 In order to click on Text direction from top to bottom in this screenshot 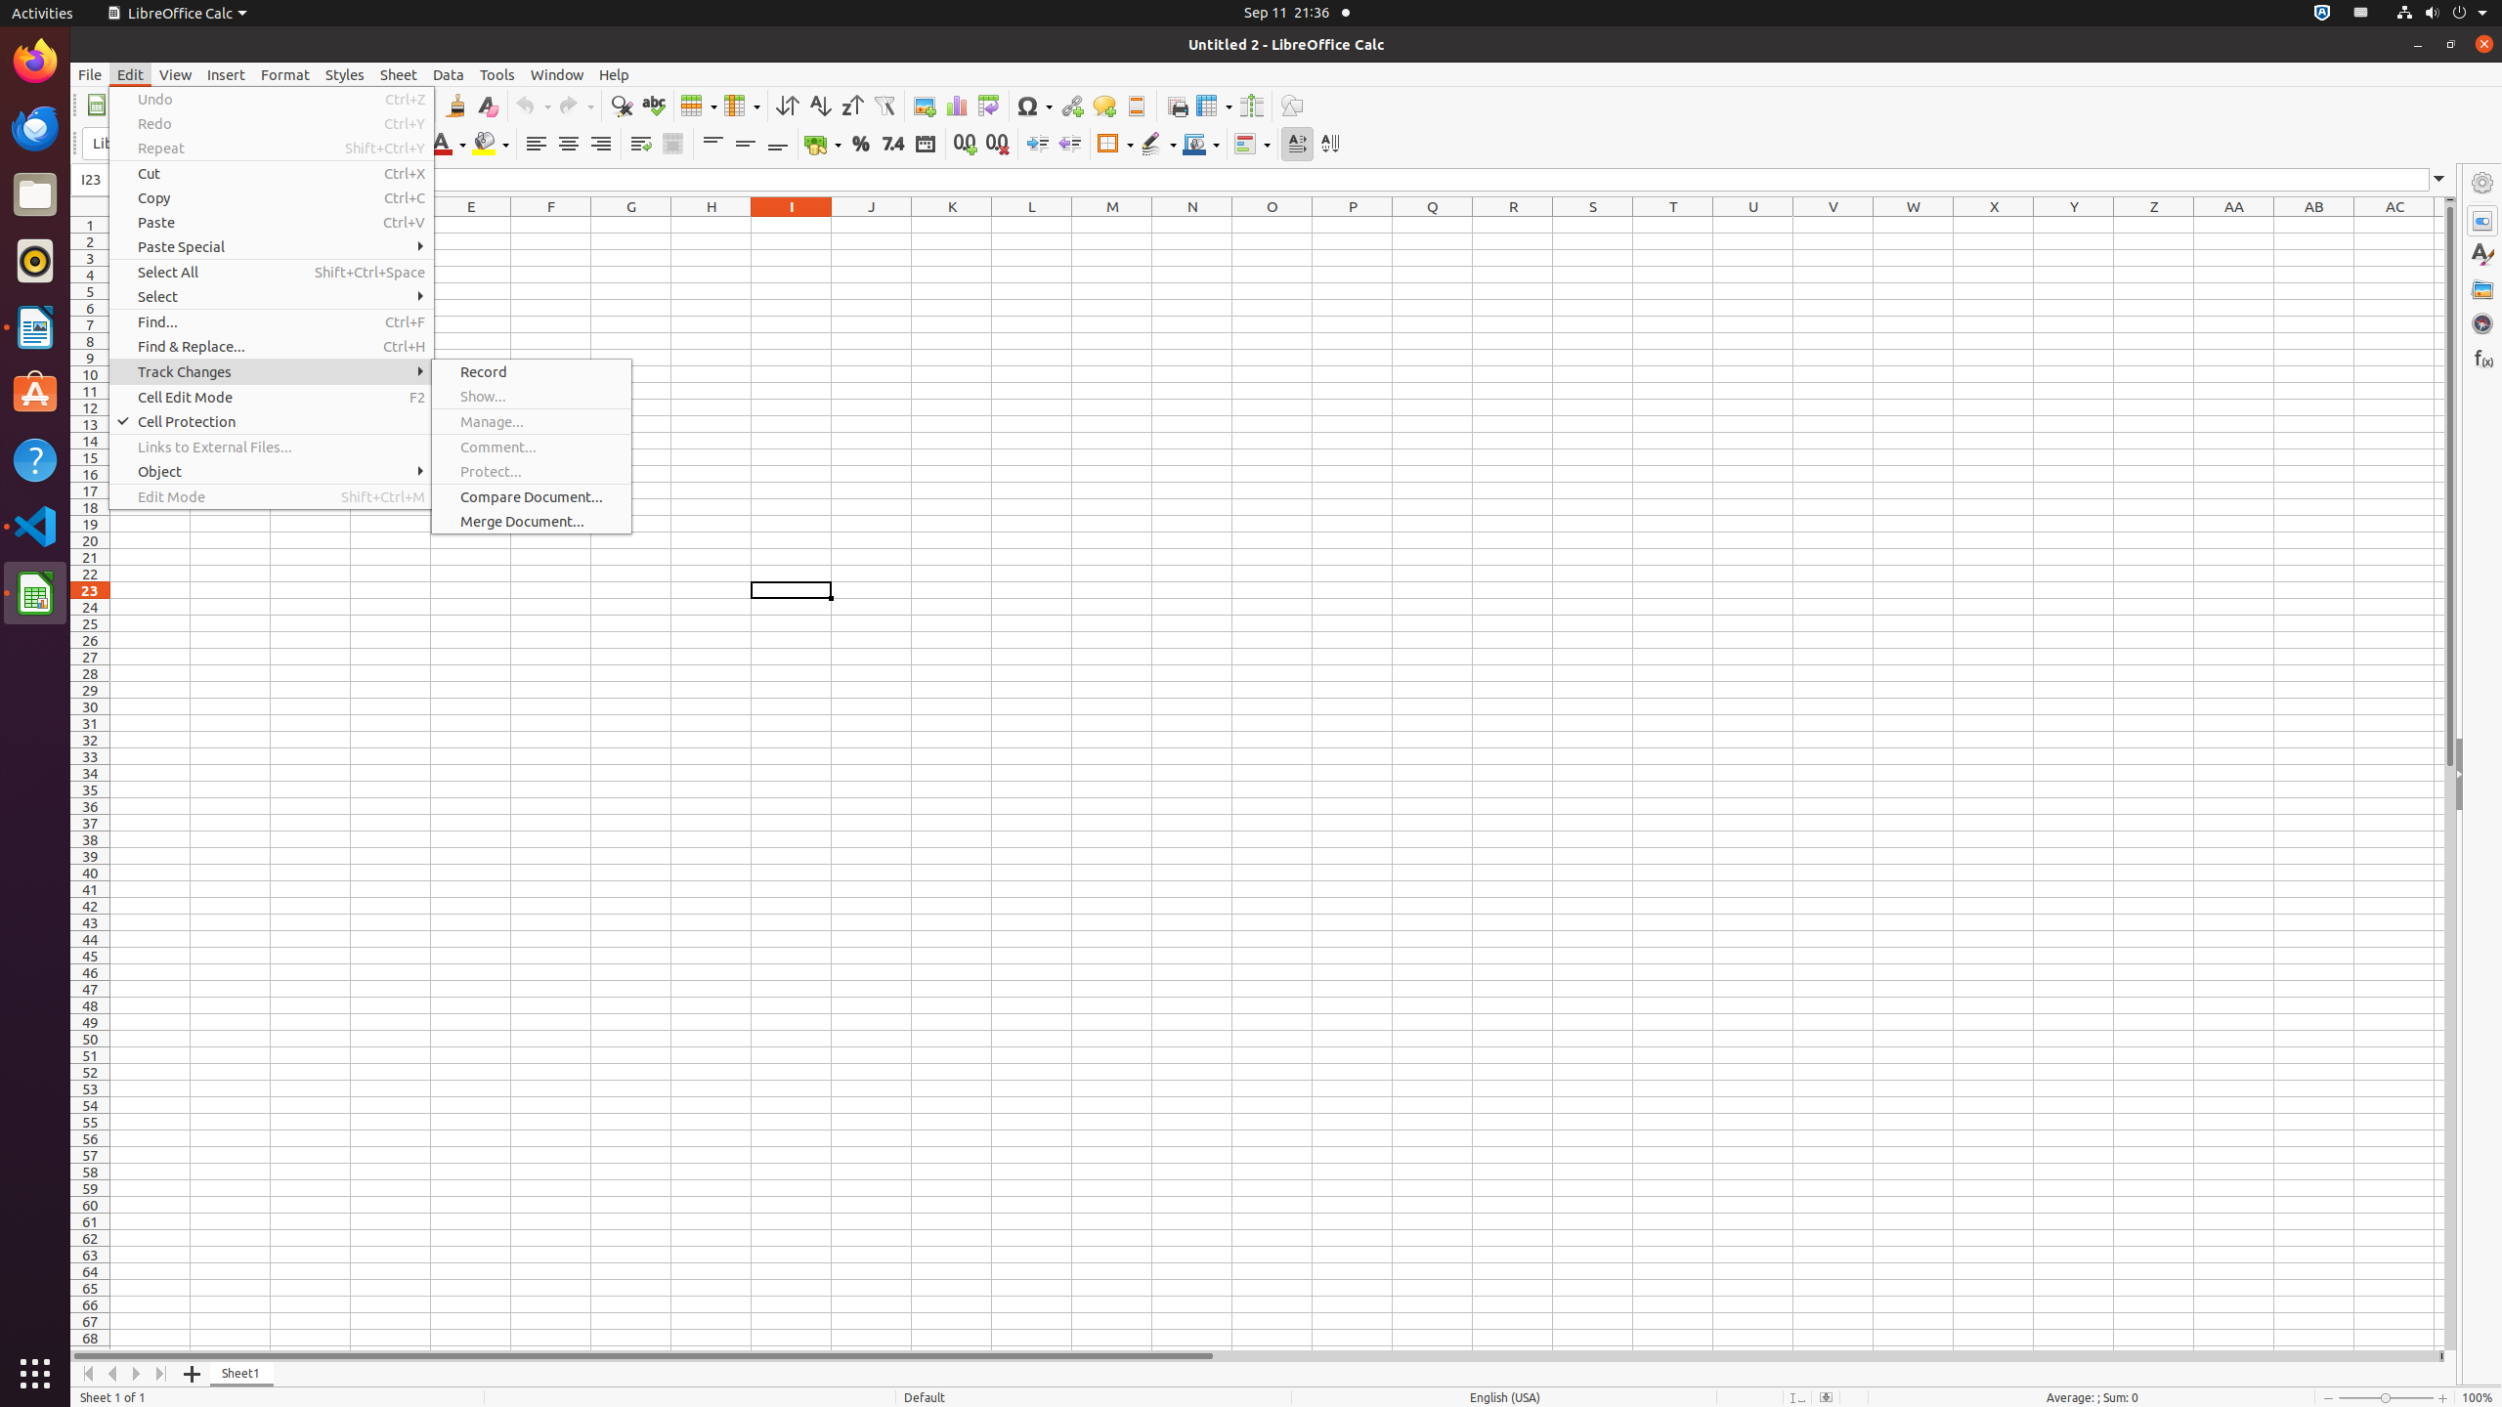, I will do `click(1329, 145)`.